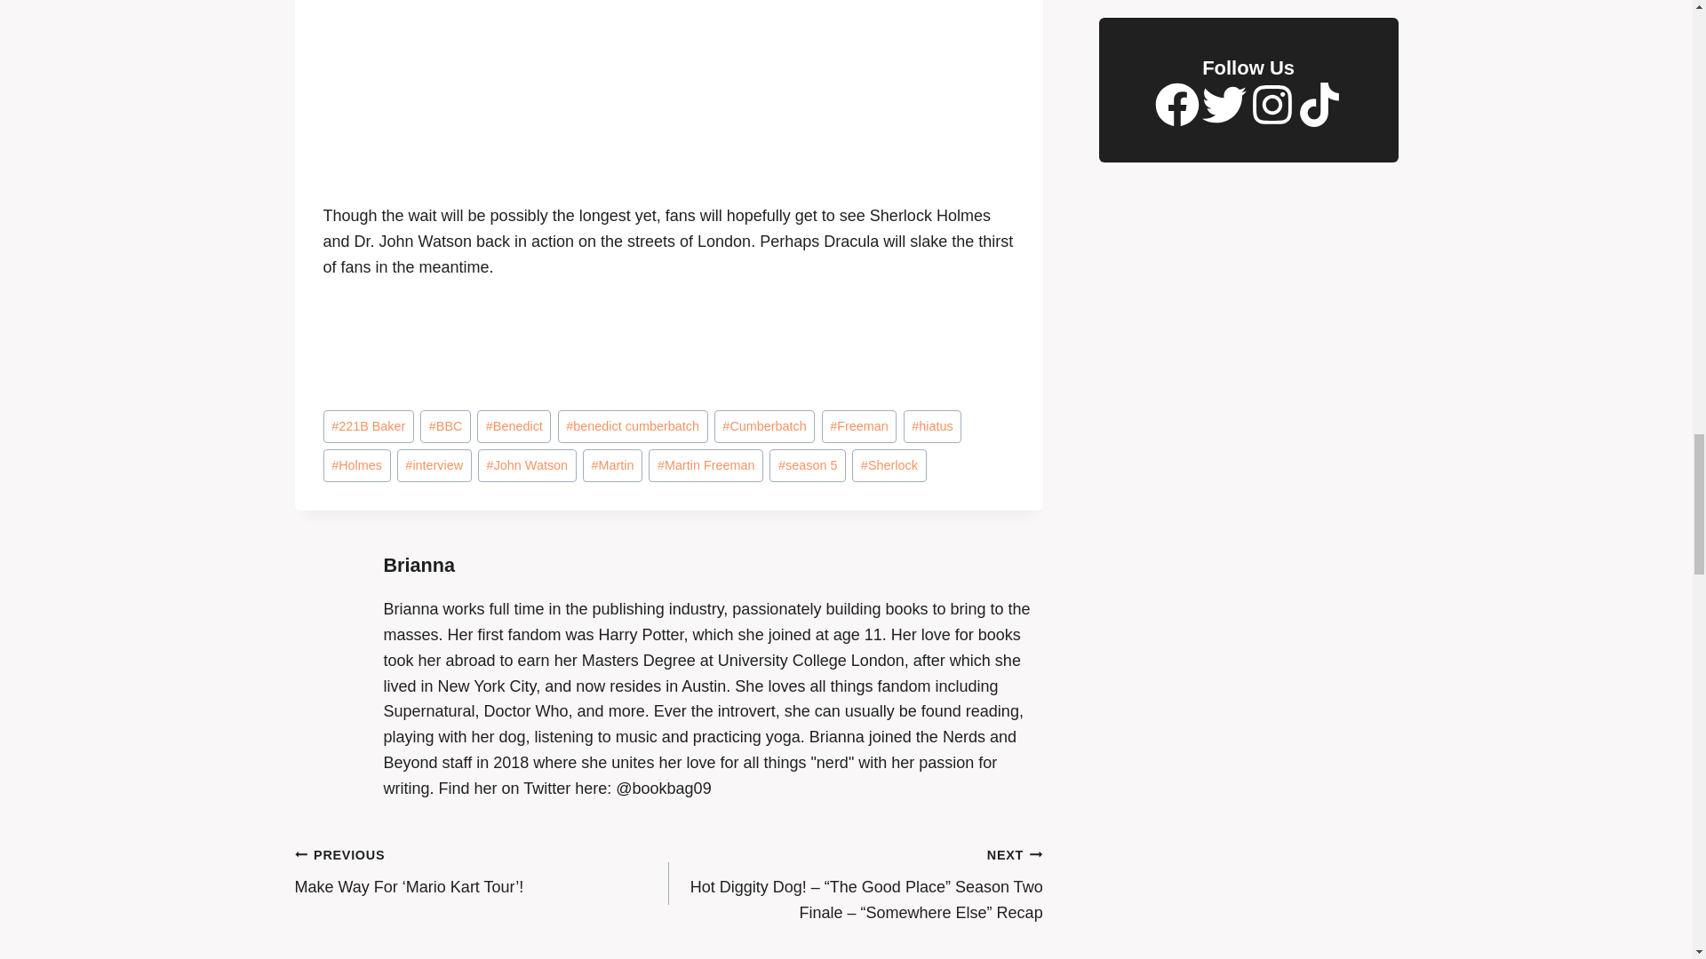 The height and width of the screenshot is (959, 1706). Describe the element at coordinates (764, 426) in the screenshot. I see `Cumberbatch` at that location.